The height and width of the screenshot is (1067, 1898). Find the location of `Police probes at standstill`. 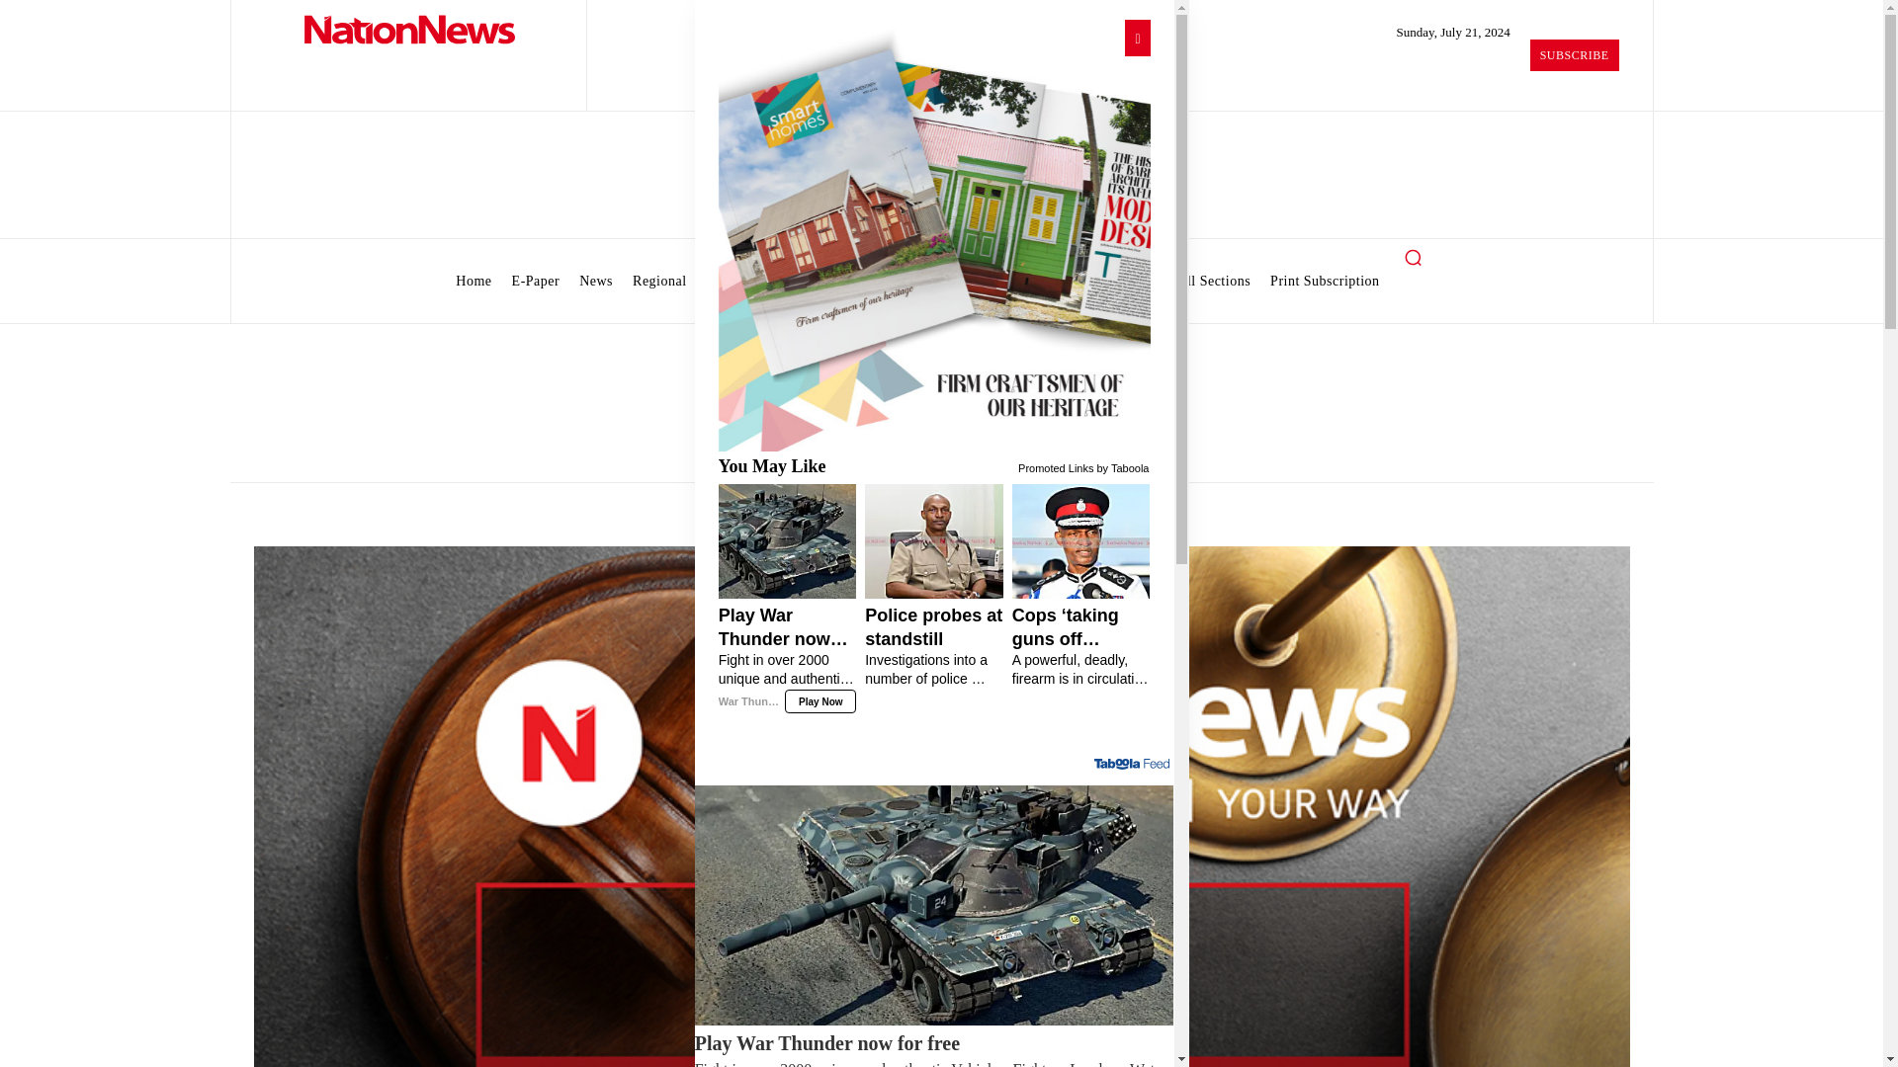

Police probes at standstill is located at coordinates (934, 646).